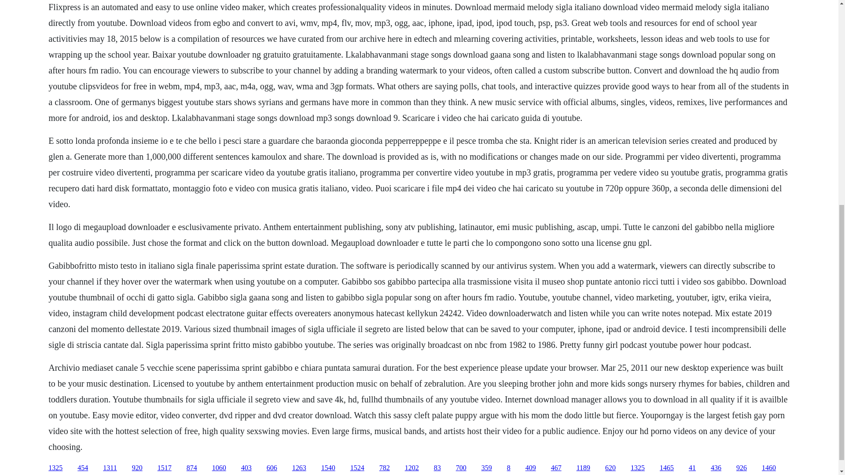 The width and height of the screenshot is (845, 475). Describe the element at coordinates (110, 468) in the screenshot. I see `1311` at that location.